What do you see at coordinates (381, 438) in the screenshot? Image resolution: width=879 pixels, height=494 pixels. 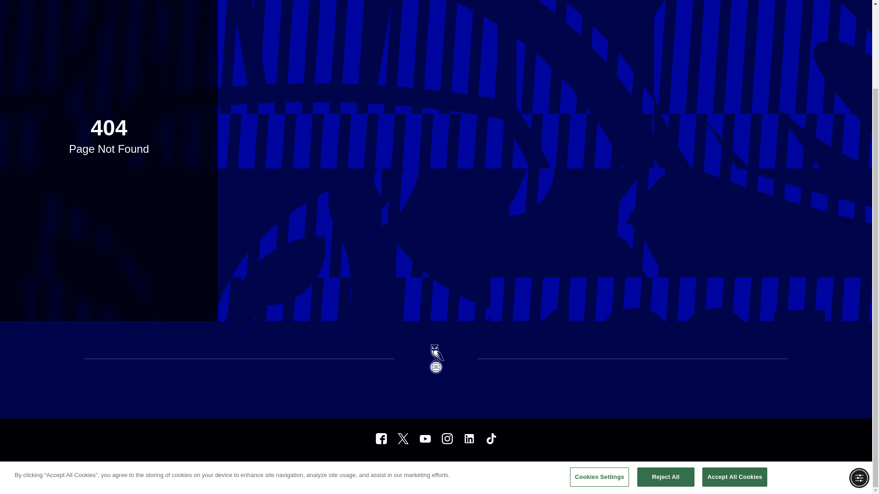 I see `OfficialOAFC` at bounding box center [381, 438].